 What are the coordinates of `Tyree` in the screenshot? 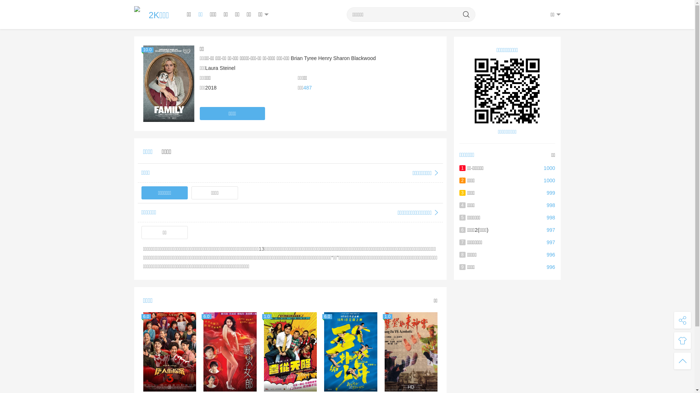 It's located at (311, 58).